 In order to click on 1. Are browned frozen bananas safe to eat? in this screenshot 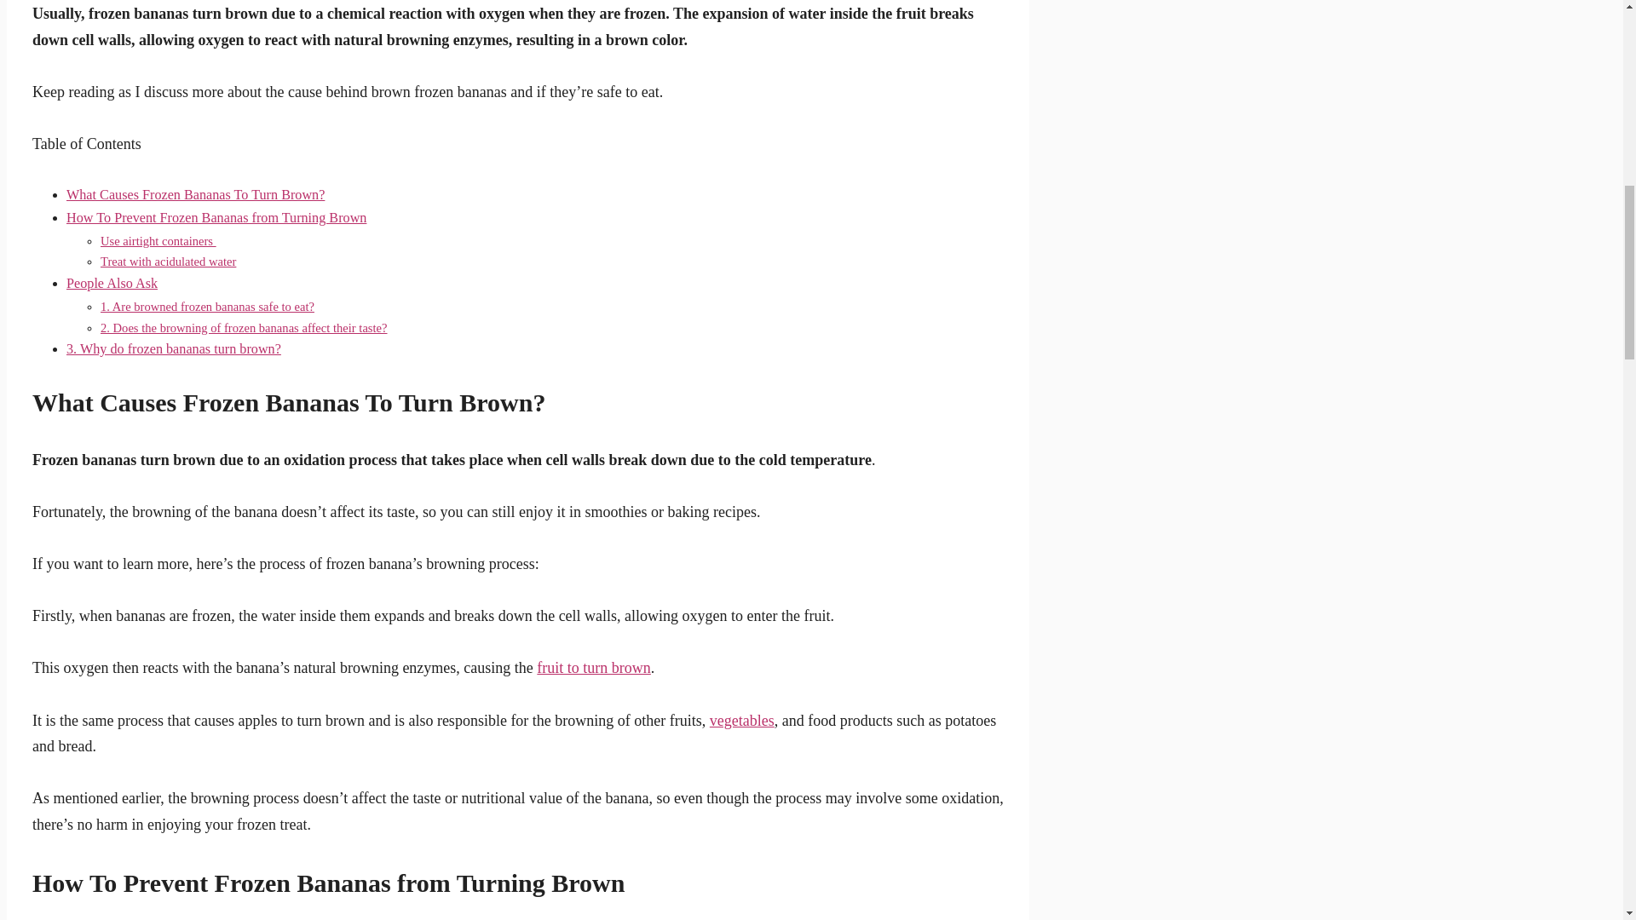, I will do `click(206, 307)`.